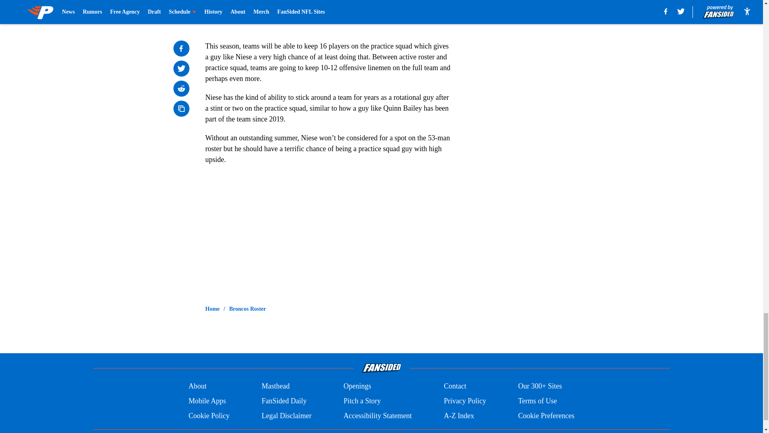  I want to click on Home, so click(212, 309).